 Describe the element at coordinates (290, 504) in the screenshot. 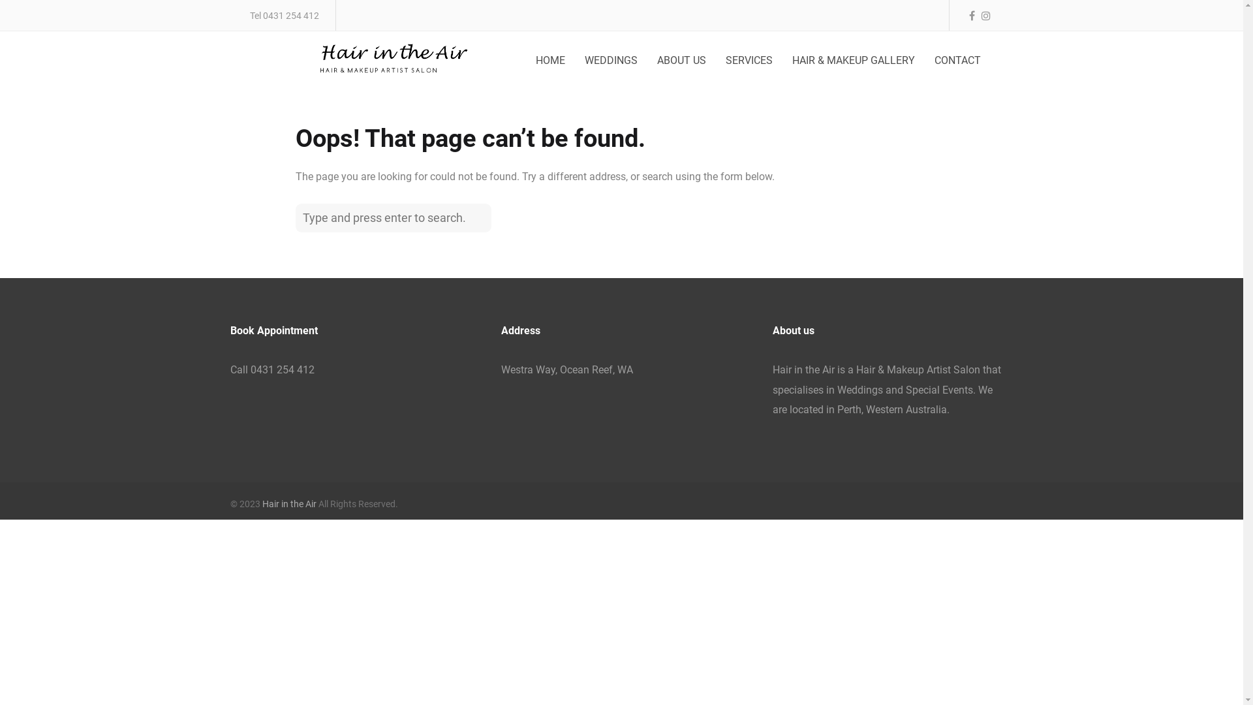

I see `Hair in the Air` at that location.